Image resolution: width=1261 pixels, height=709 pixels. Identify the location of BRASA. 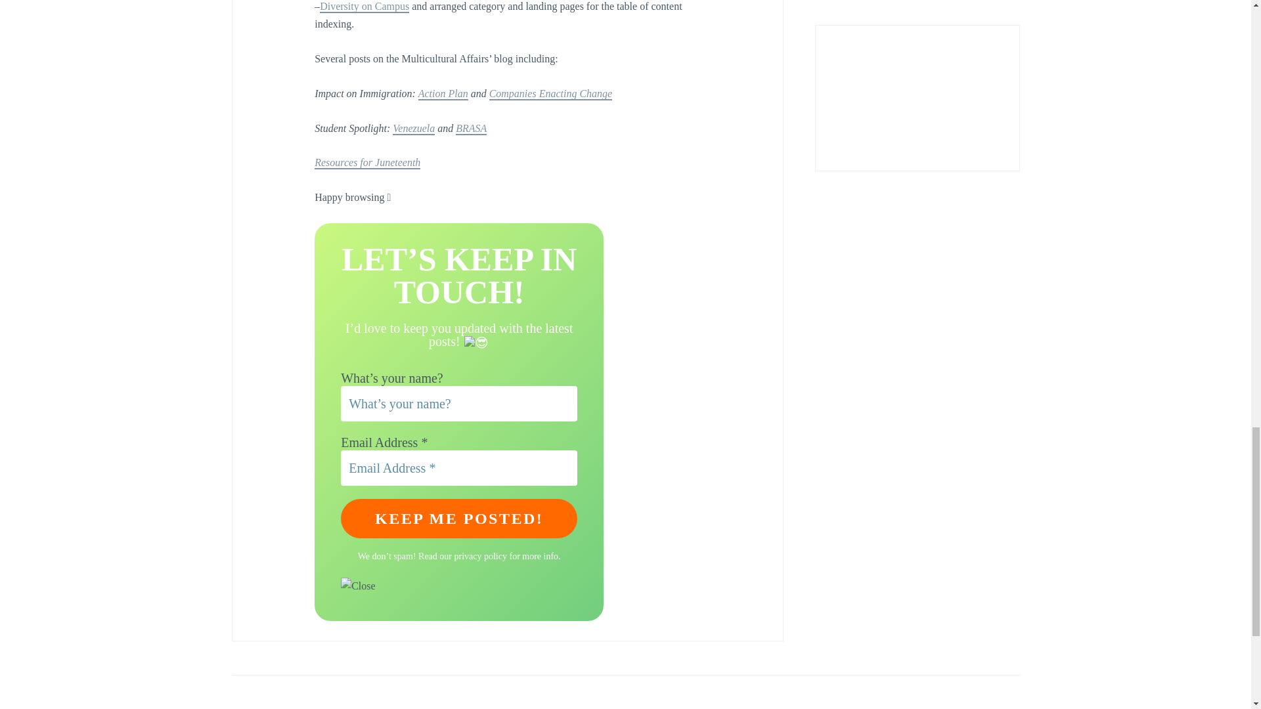
(471, 128).